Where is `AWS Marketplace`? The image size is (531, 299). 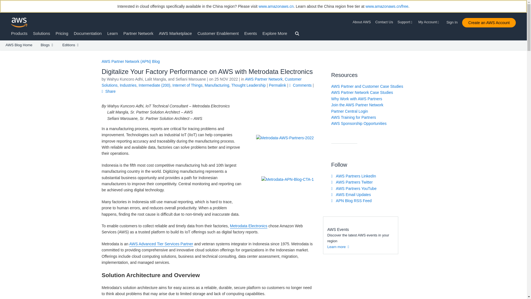
AWS Marketplace is located at coordinates (175, 33).